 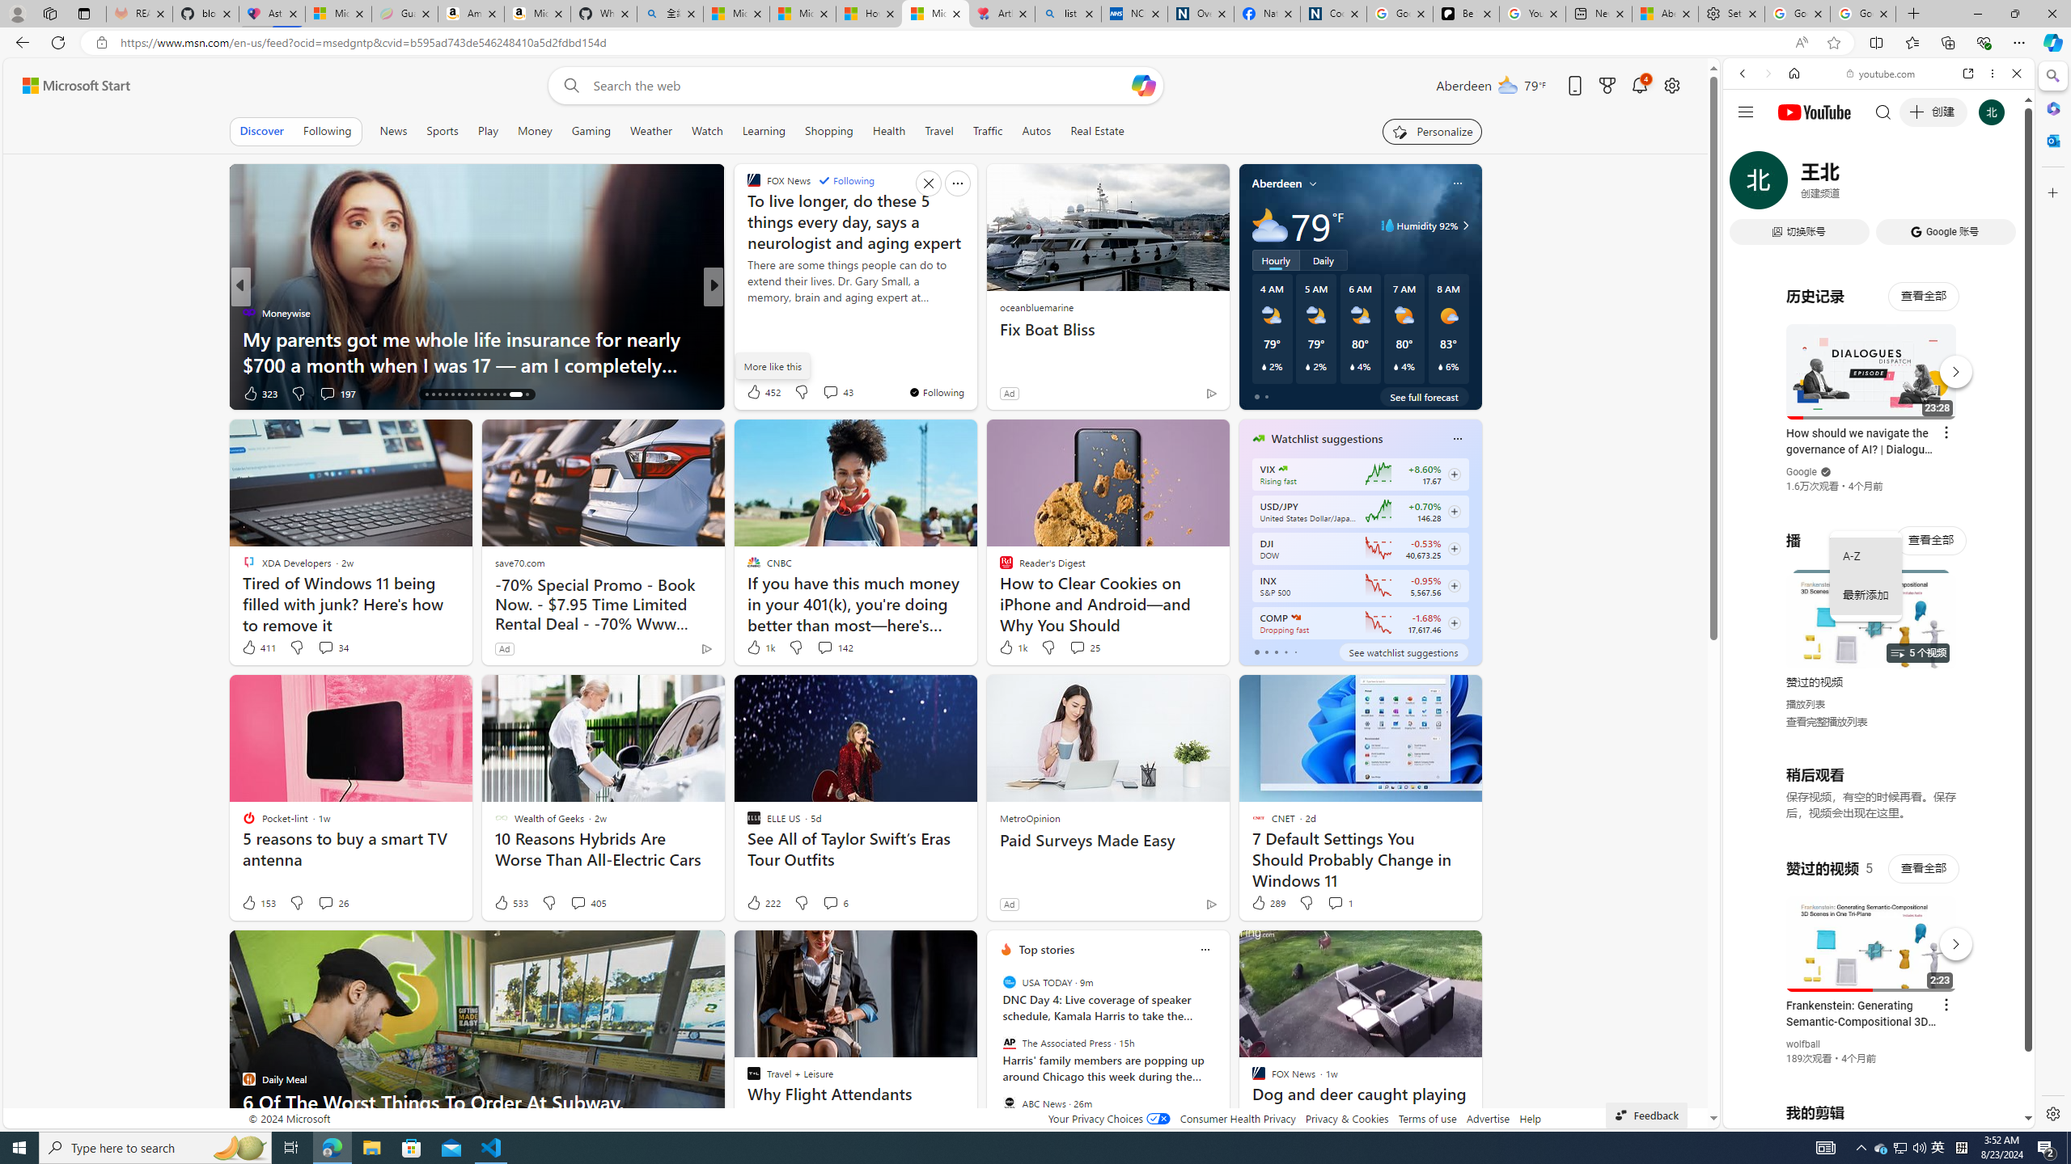 I want to click on Asthma Inhalers: Names and Types, so click(x=272, y=14).